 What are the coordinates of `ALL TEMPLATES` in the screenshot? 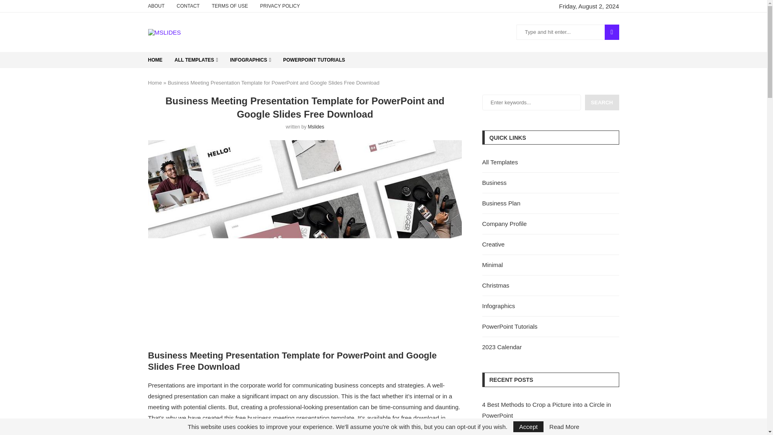 It's located at (196, 60).